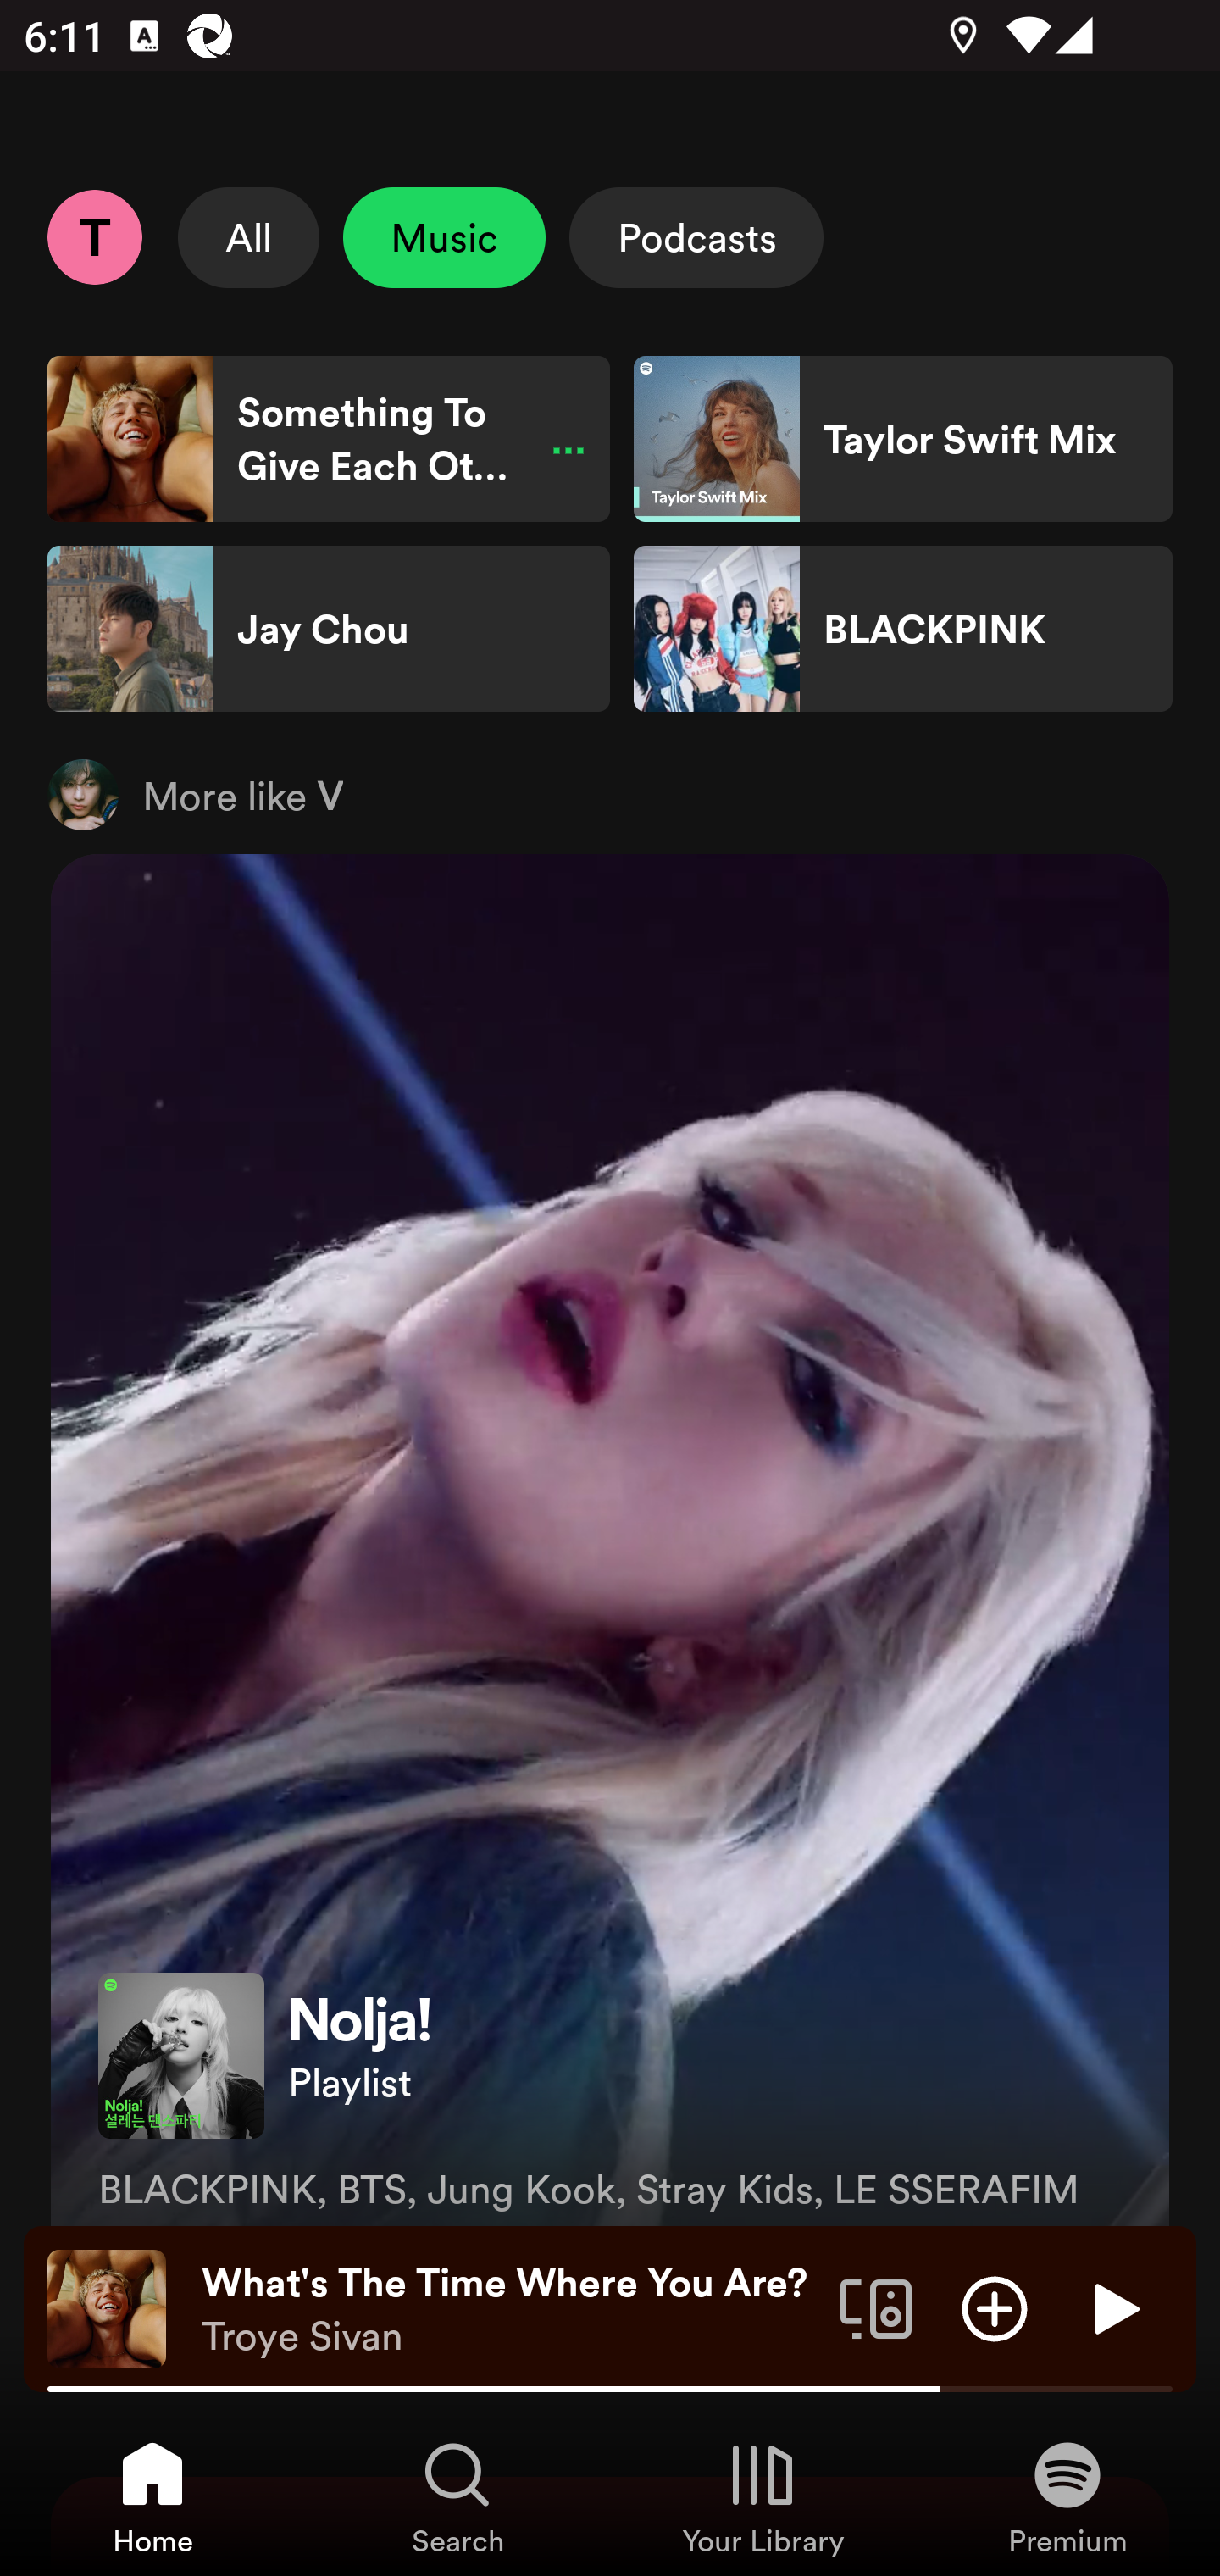 This screenshot has height=2576, width=1220. Describe the element at coordinates (457, 2496) in the screenshot. I see `Search, Tab 2 of 4 Search Search` at that location.